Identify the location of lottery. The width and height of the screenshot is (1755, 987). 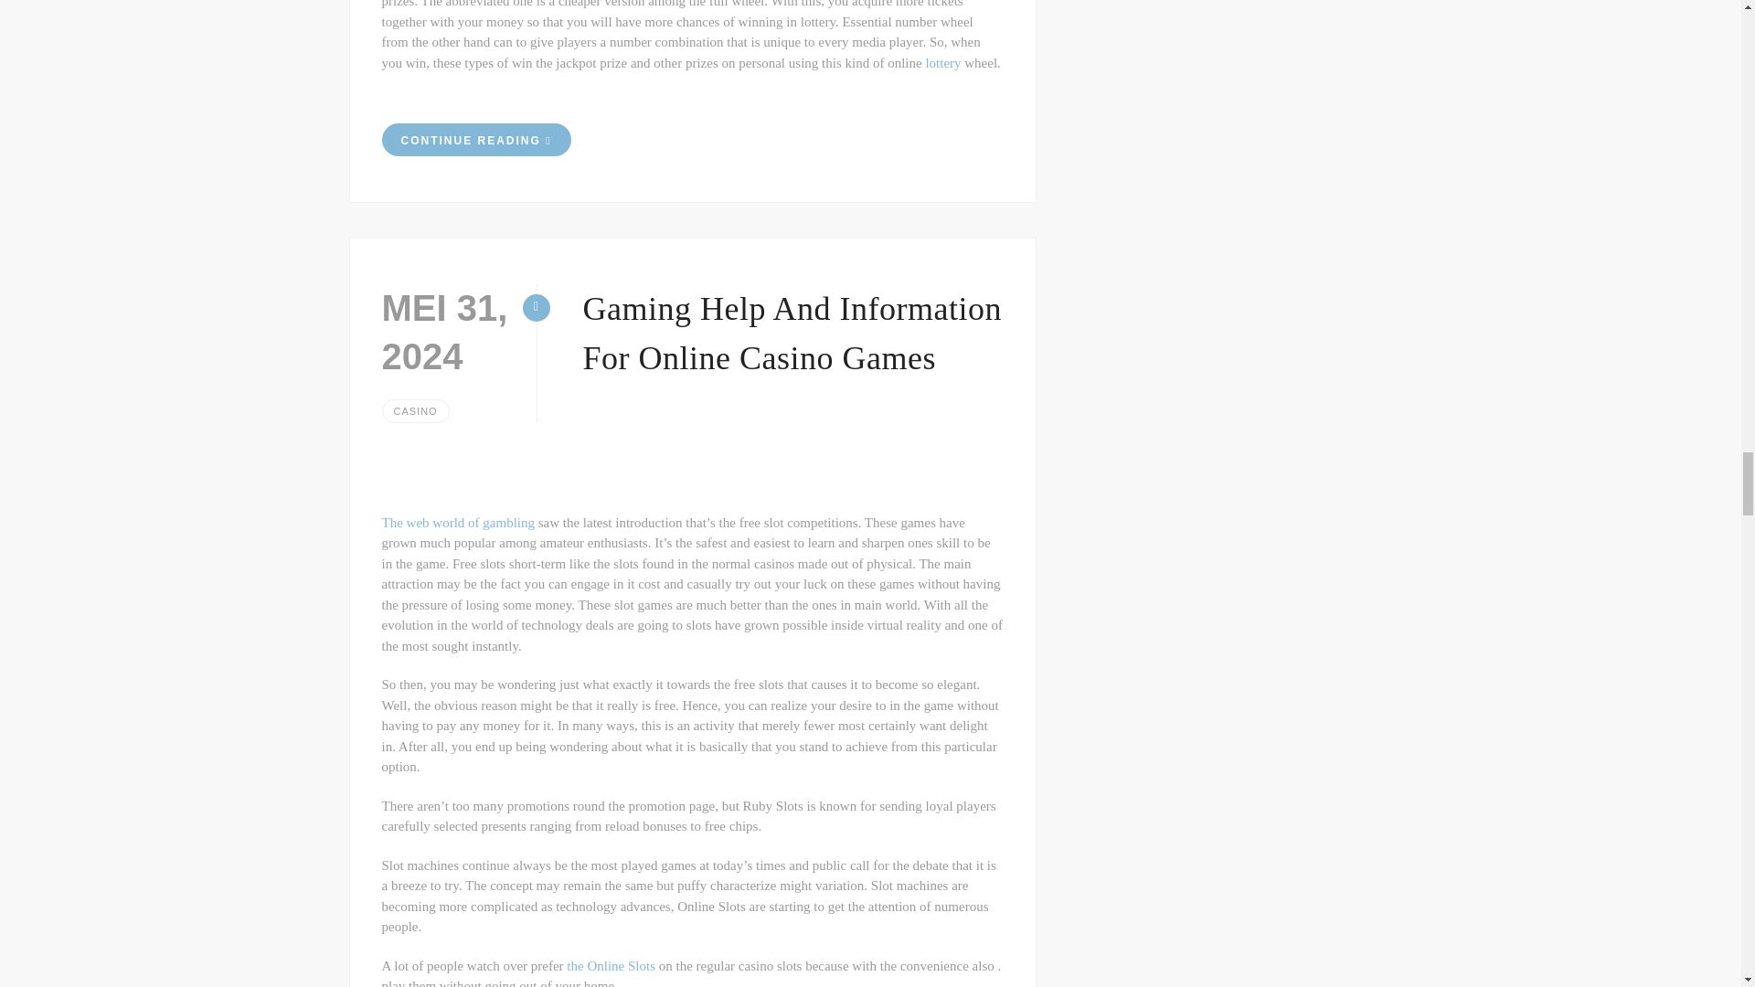
(941, 62).